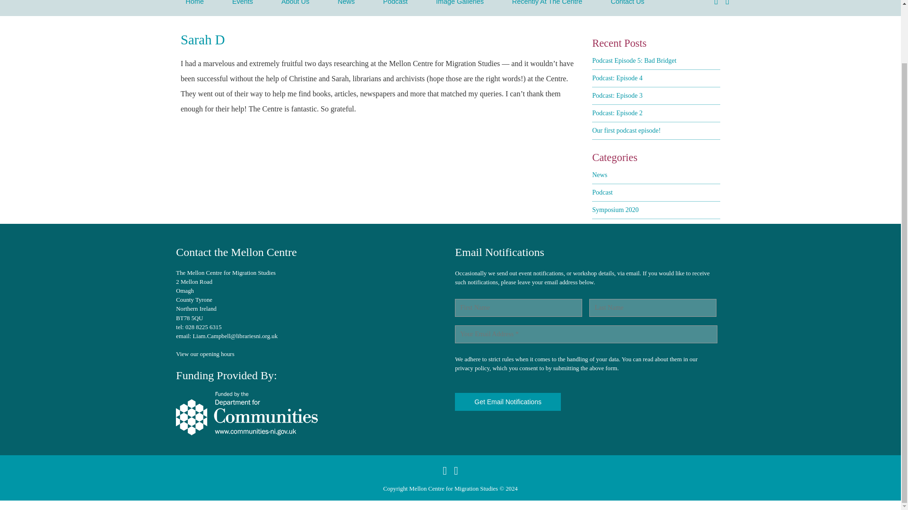 The width and height of the screenshot is (908, 510). I want to click on Podcast, so click(395, 6).